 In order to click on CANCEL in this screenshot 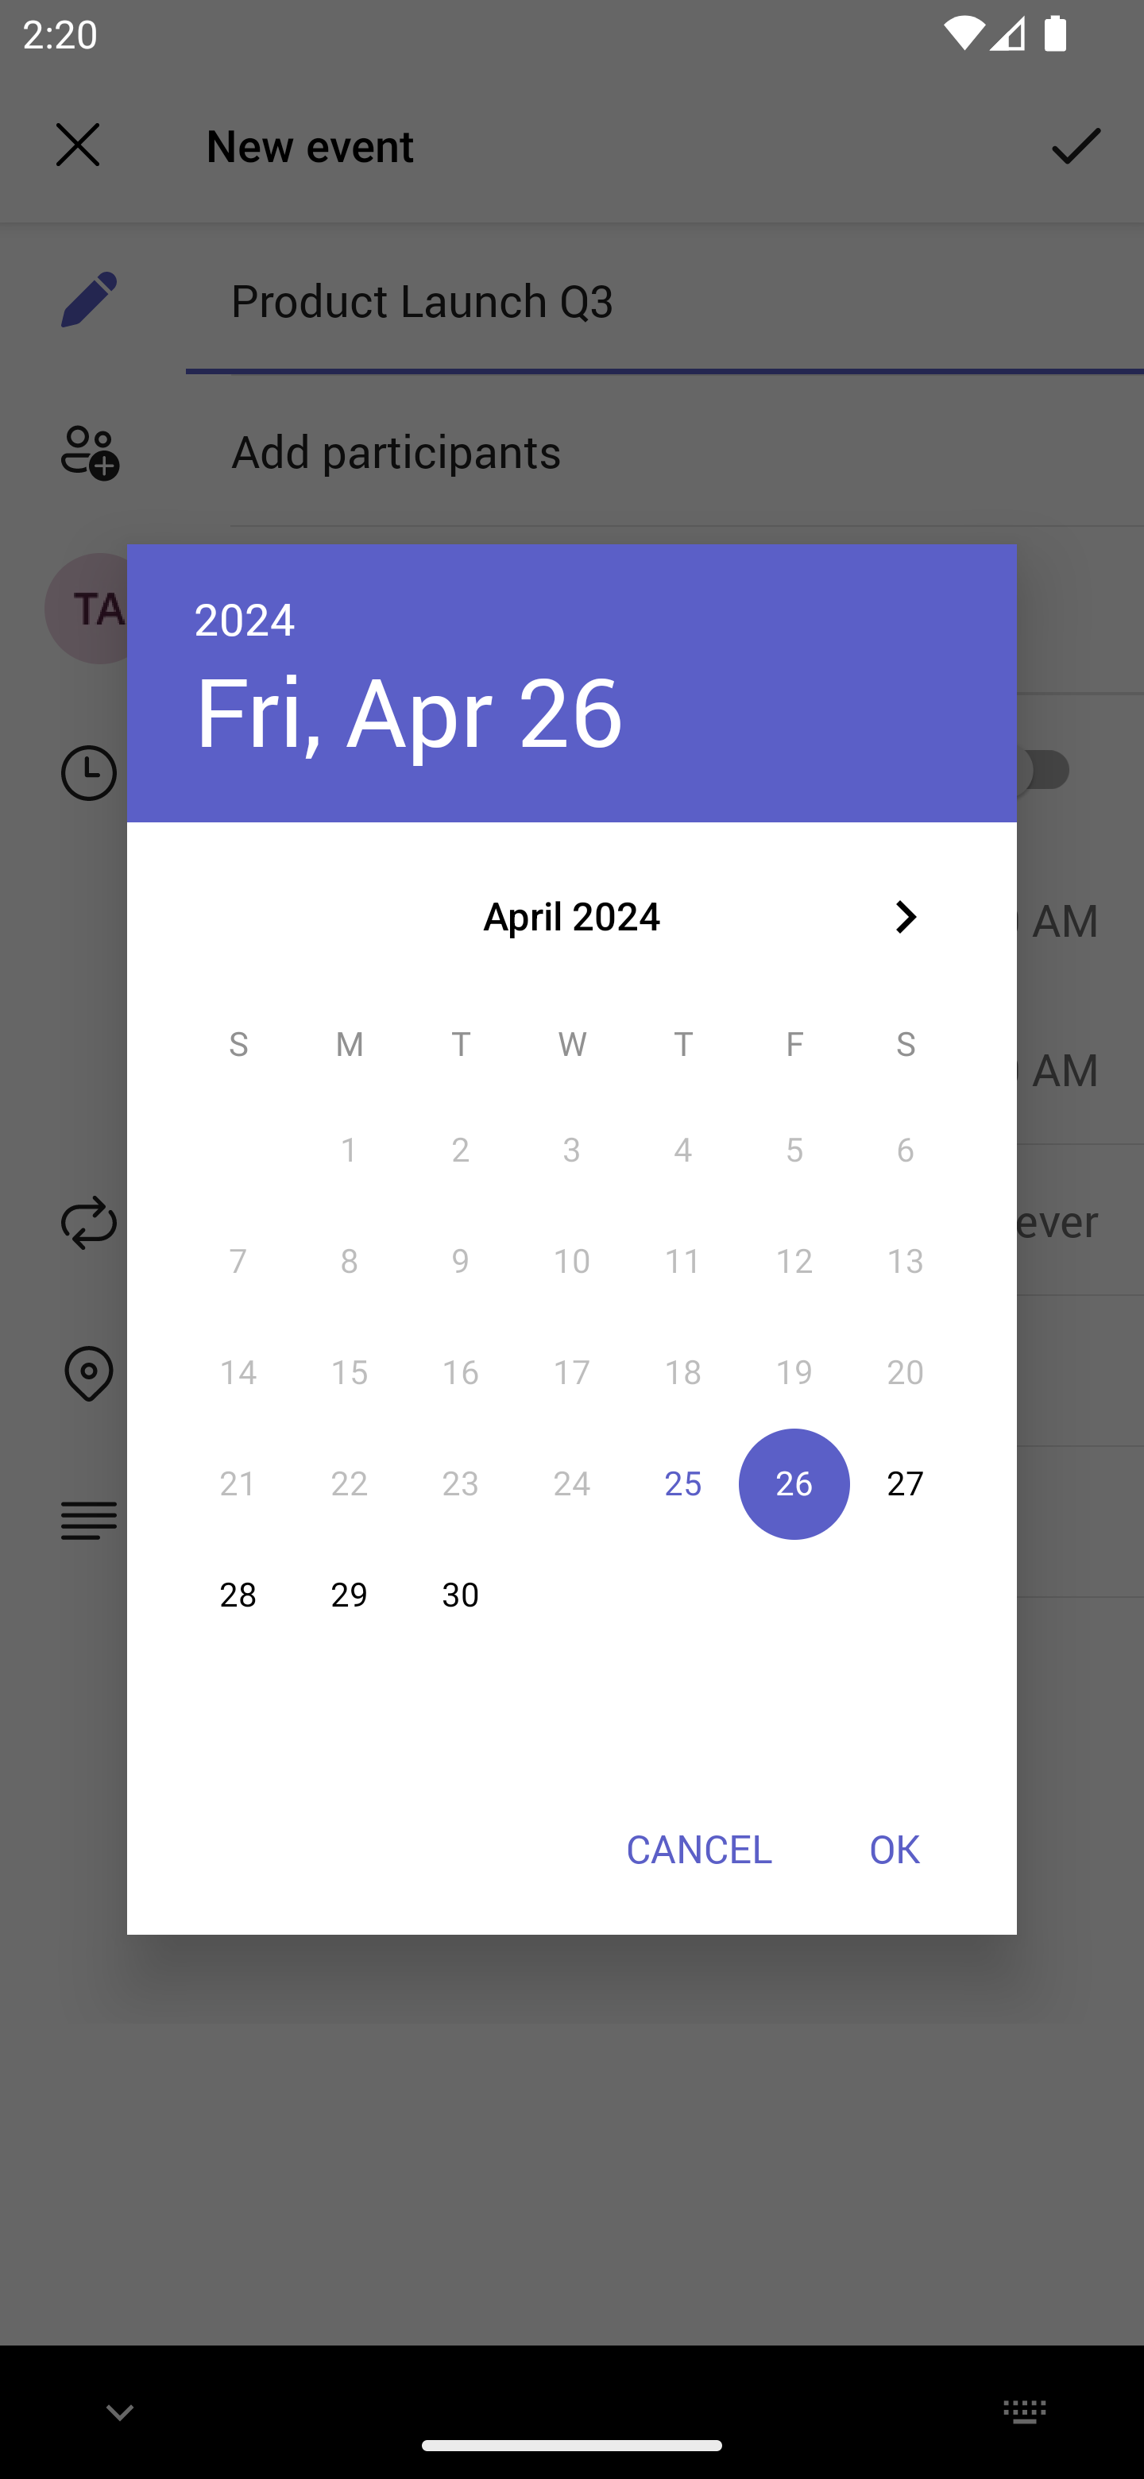, I will do `click(698, 1848)`.